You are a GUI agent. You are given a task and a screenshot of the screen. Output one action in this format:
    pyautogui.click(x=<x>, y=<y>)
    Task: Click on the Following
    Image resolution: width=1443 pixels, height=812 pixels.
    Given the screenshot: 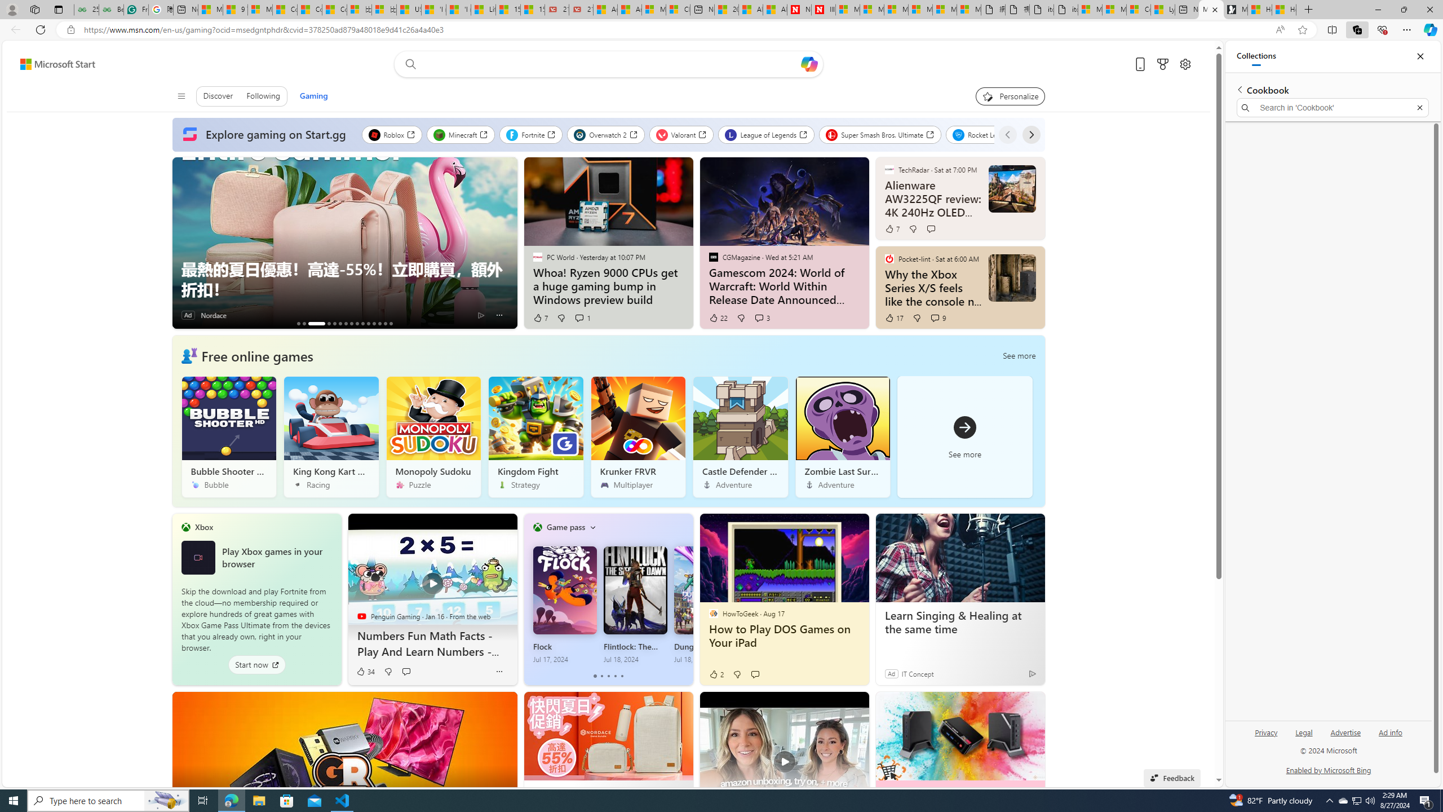 What is the action you would take?
    pyautogui.click(x=263, y=96)
    